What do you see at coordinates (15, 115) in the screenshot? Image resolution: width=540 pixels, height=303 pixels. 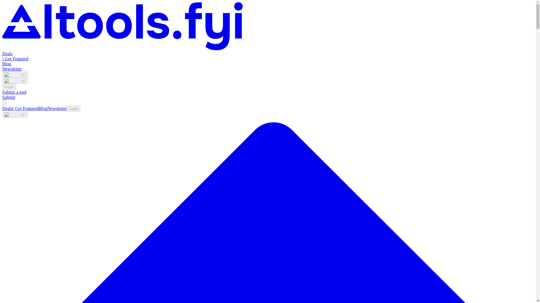 I see `en` at bounding box center [15, 115].